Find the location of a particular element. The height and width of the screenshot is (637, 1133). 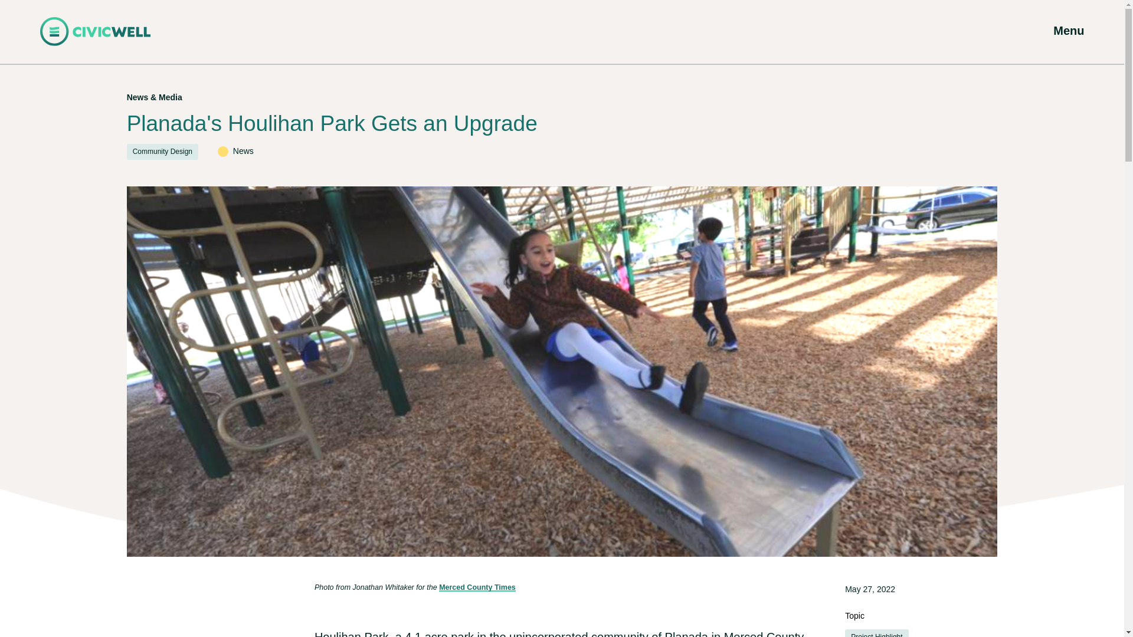

Project Highlight is located at coordinates (877, 633).